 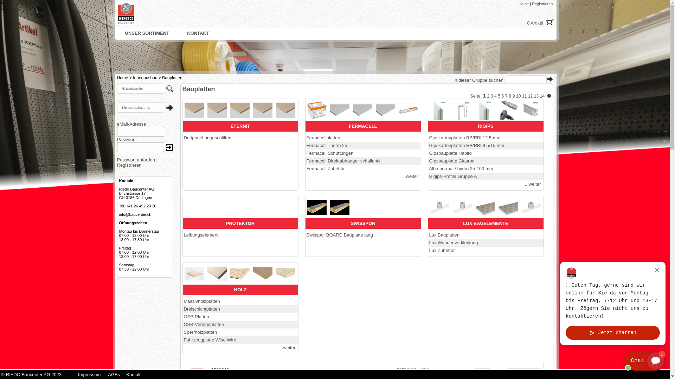 What do you see at coordinates (492, 96) in the screenshot?
I see `3` at bounding box center [492, 96].